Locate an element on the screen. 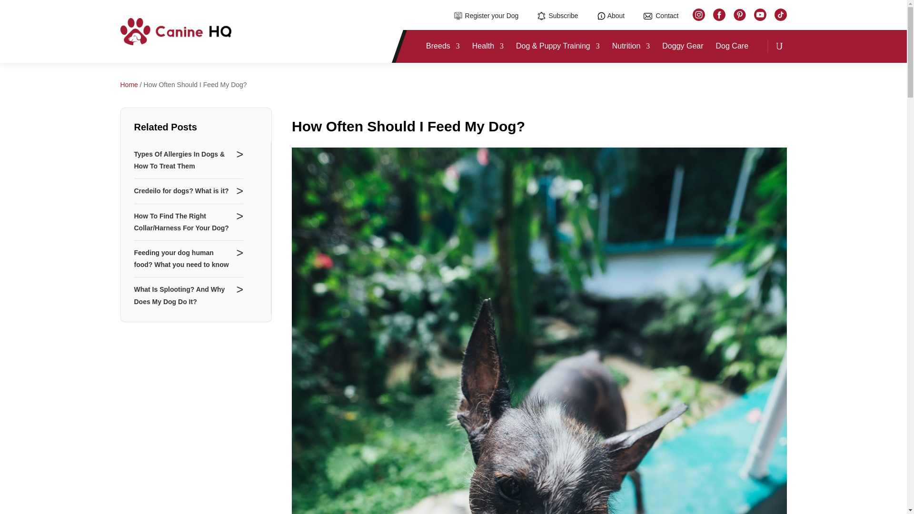  Follow on Youtube is located at coordinates (760, 15).